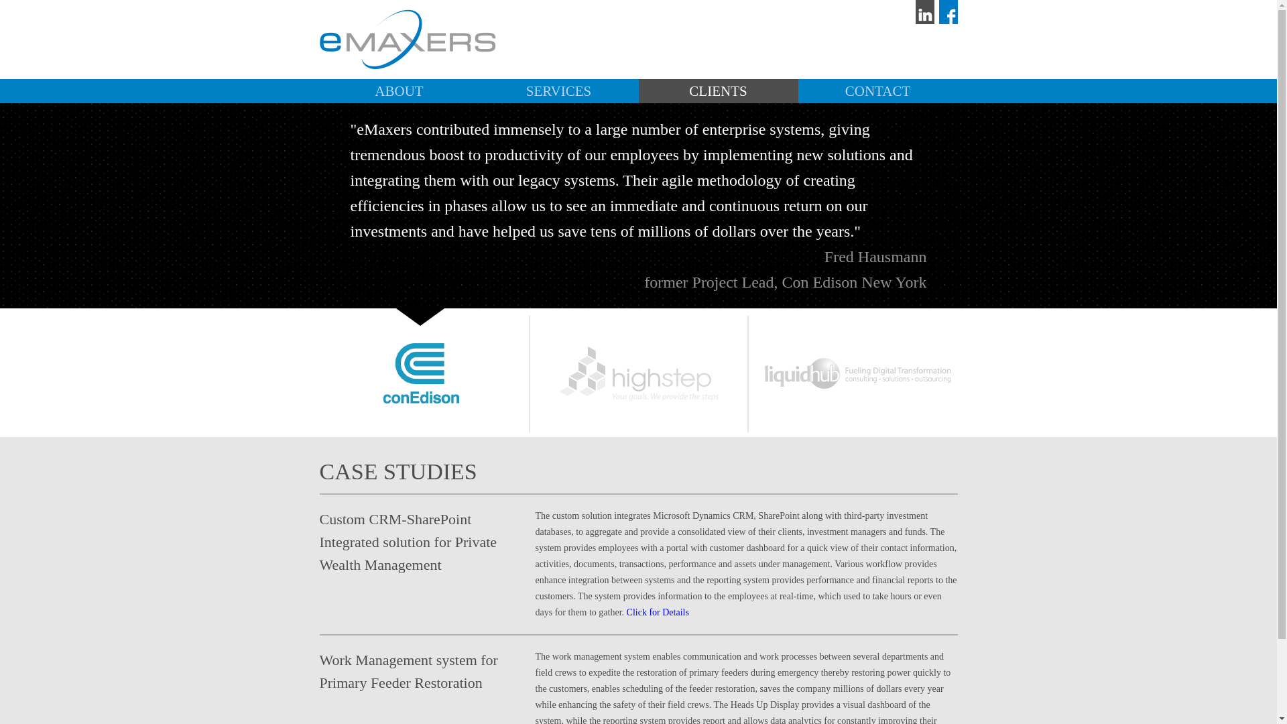  Describe the element at coordinates (558, 91) in the screenshot. I see `SERVICES` at that location.